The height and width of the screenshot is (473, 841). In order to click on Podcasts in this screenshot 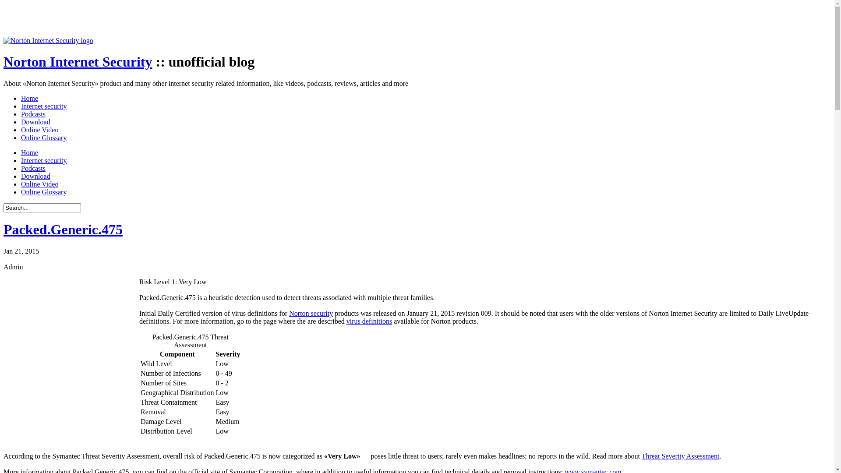, I will do `click(33, 114)`.